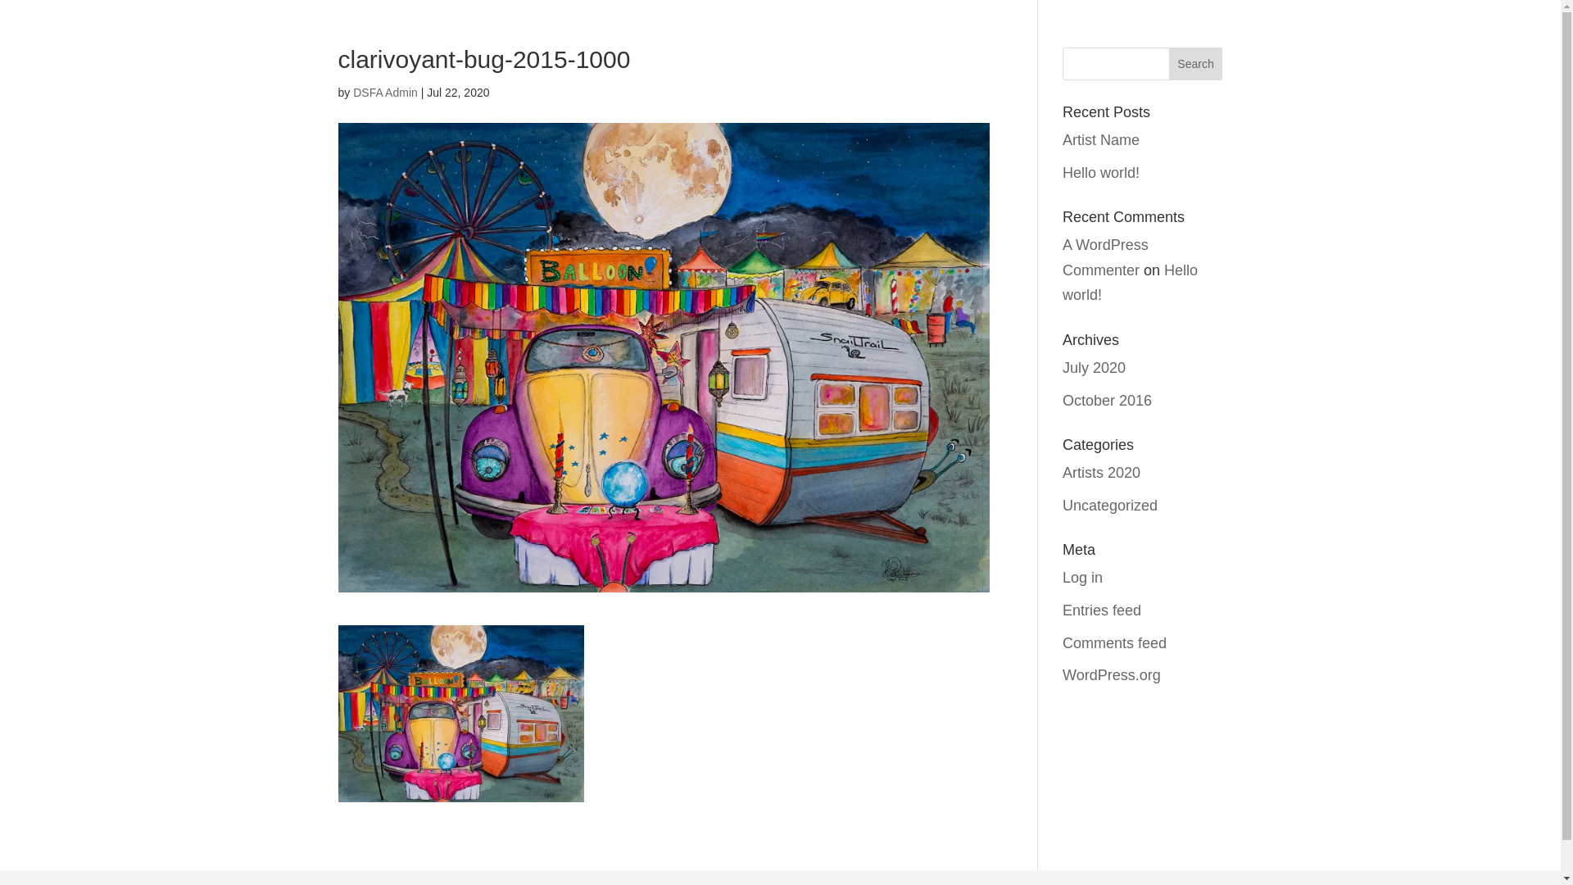 The image size is (1573, 885). Describe the element at coordinates (1110, 506) in the screenshot. I see `Uncategorized` at that location.